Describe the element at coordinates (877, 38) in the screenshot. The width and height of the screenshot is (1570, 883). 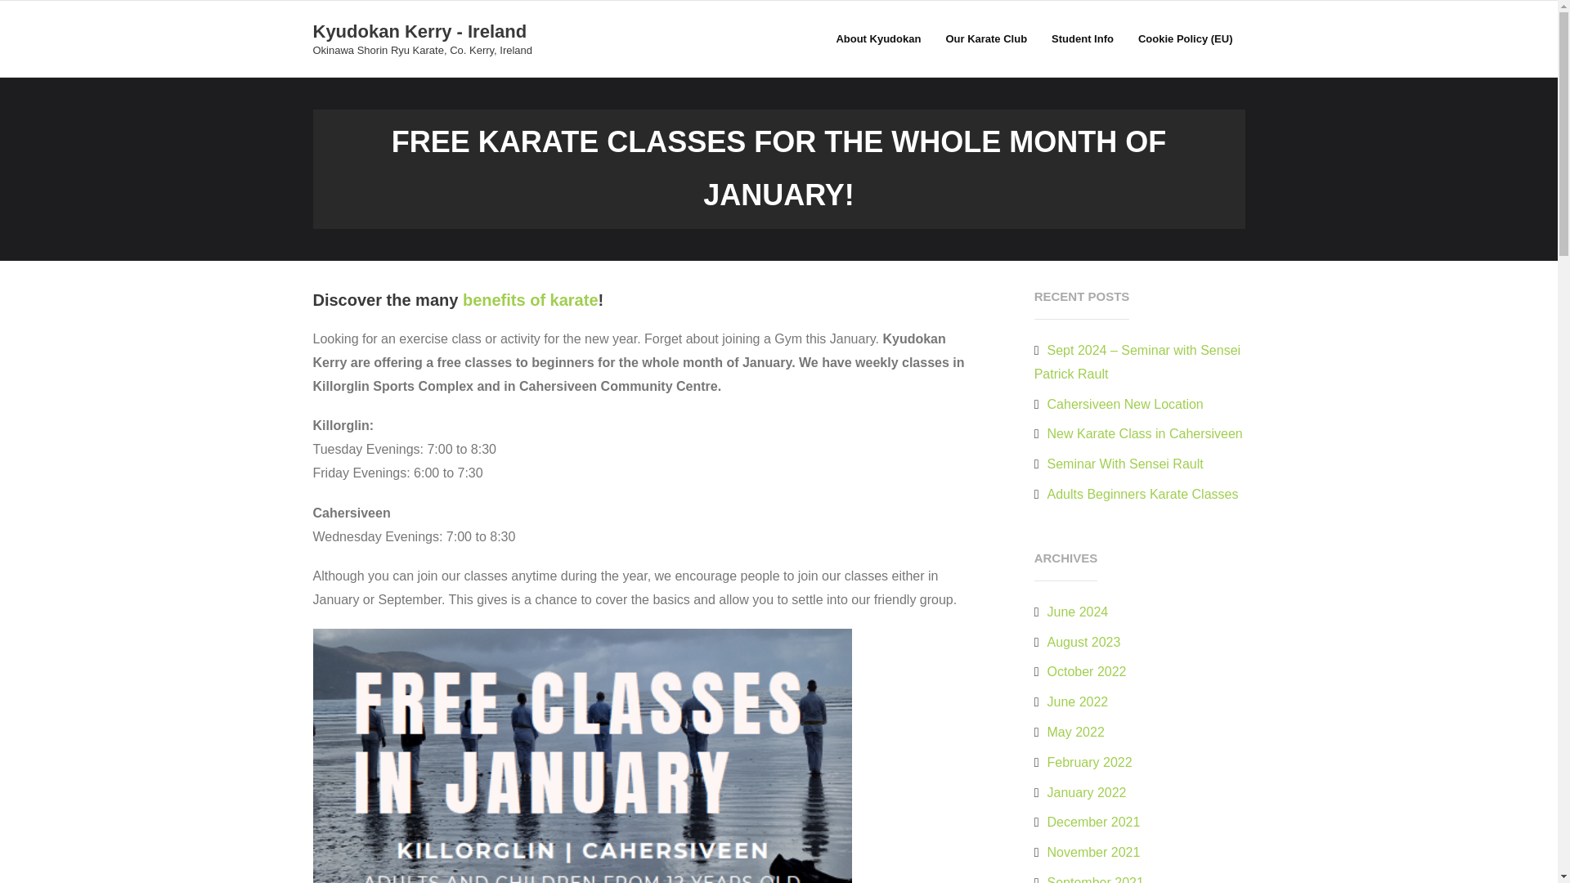
I see `About Kyudokan` at that location.